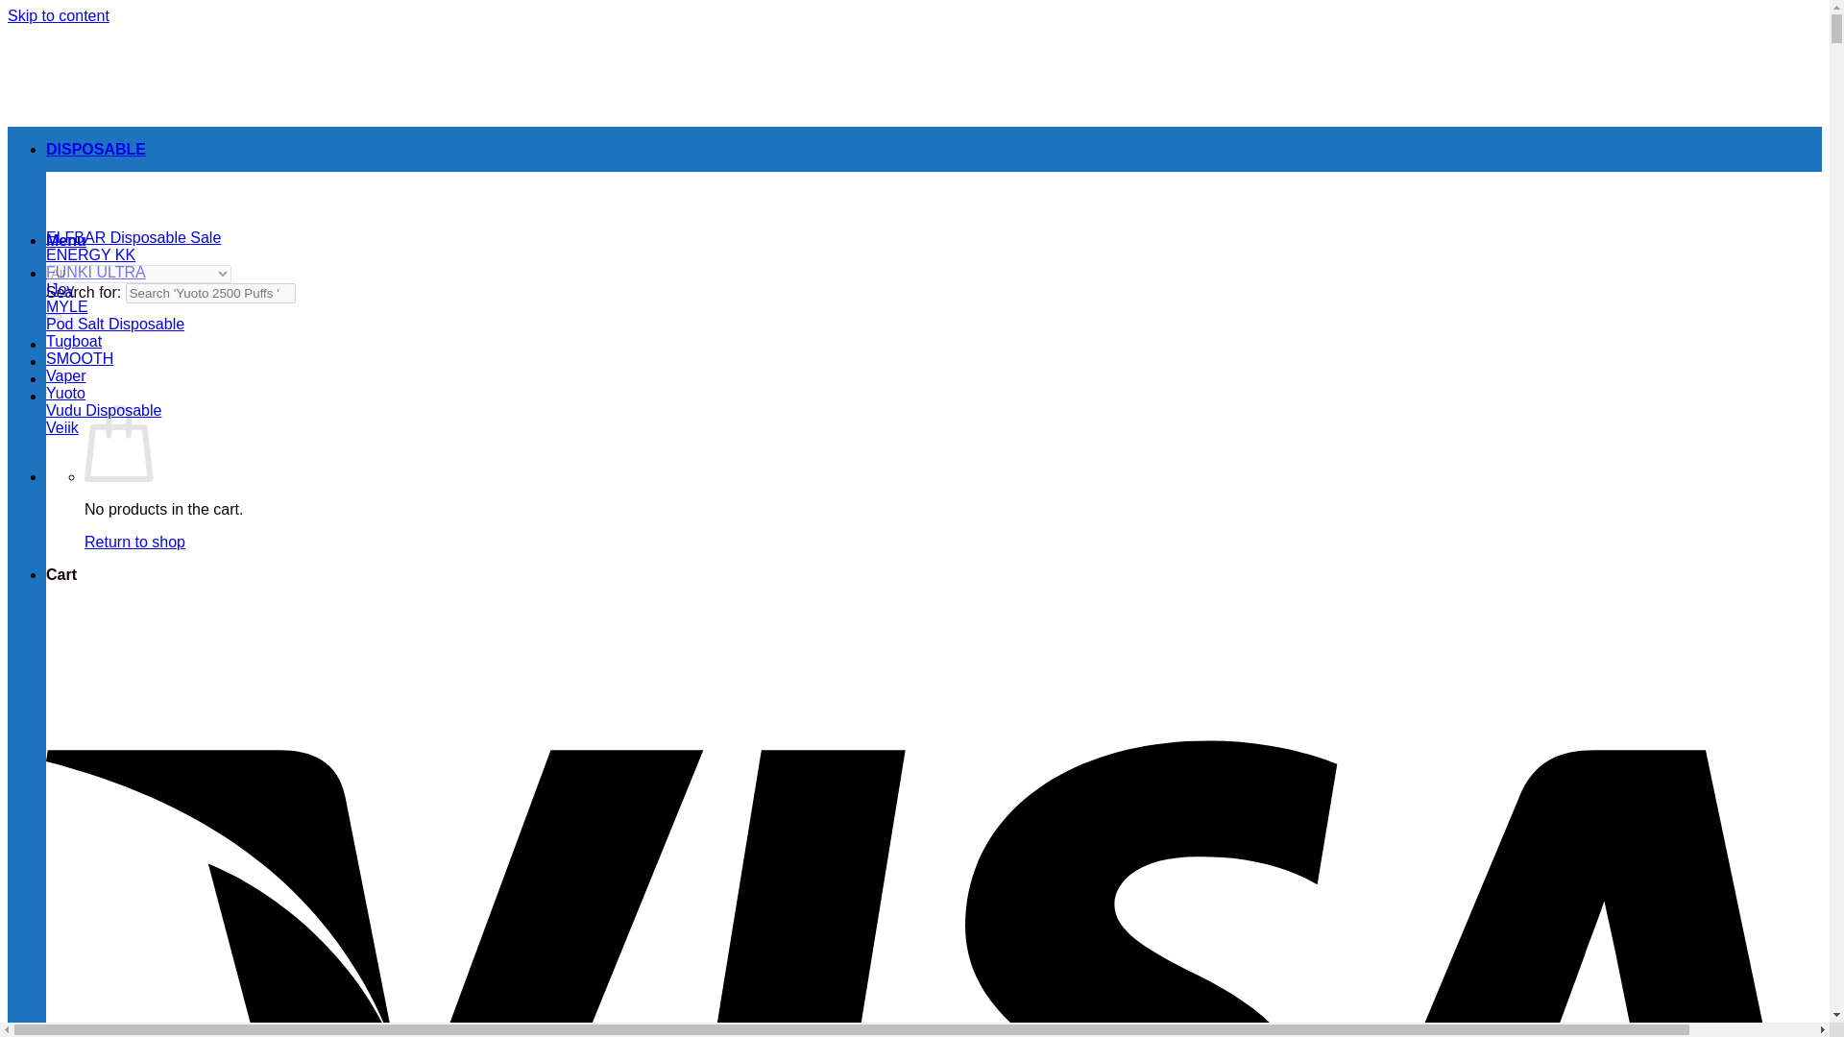 Image resolution: width=1844 pixels, height=1037 pixels. Describe the element at coordinates (90, 255) in the screenshot. I see `ENERGY KK` at that location.